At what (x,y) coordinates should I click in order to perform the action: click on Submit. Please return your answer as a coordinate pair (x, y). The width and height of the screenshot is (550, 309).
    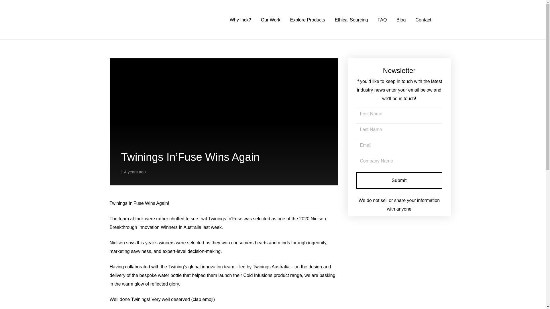
    Looking at the image, I should click on (399, 180).